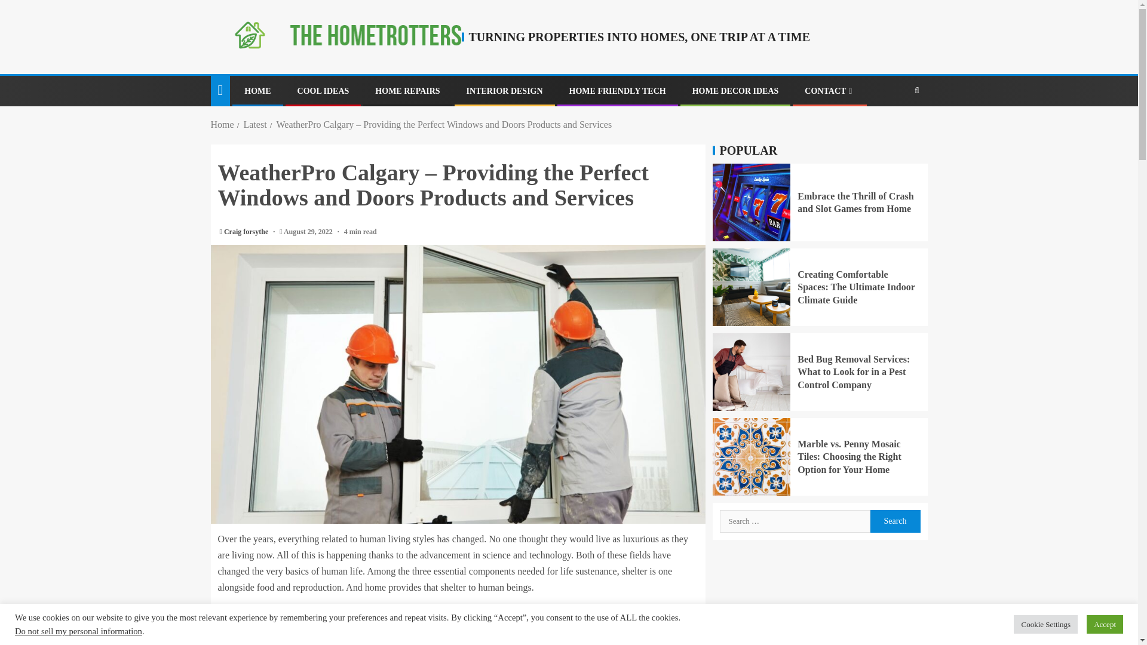  Describe the element at coordinates (246, 232) in the screenshot. I see `Craig forsythe` at that location.